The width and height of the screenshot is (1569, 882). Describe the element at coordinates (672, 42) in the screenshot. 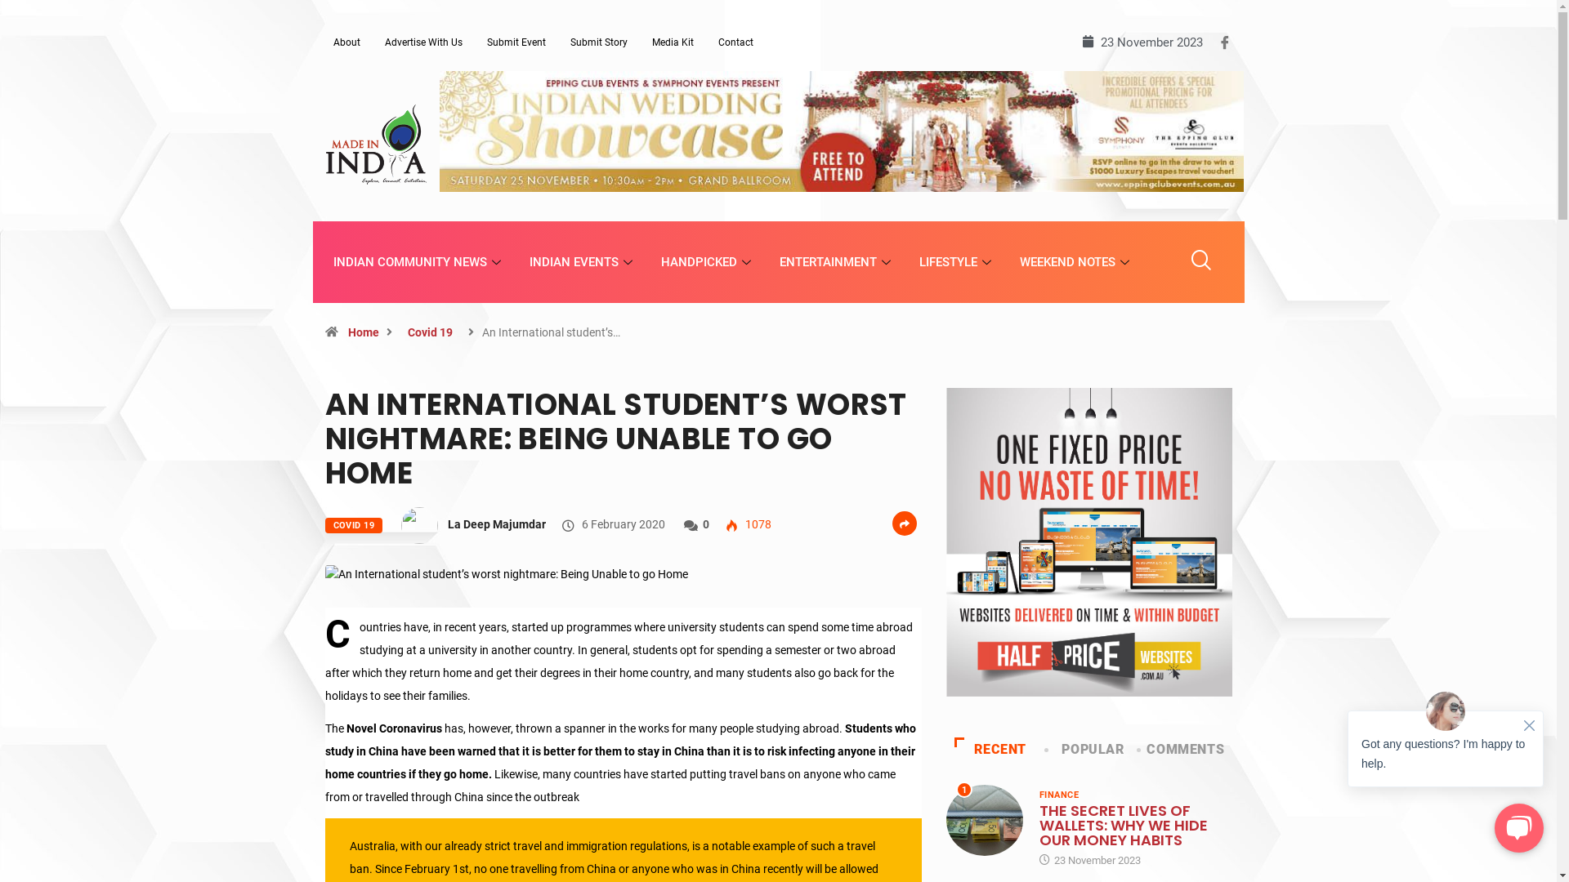

I see `Media Kit` at that location.